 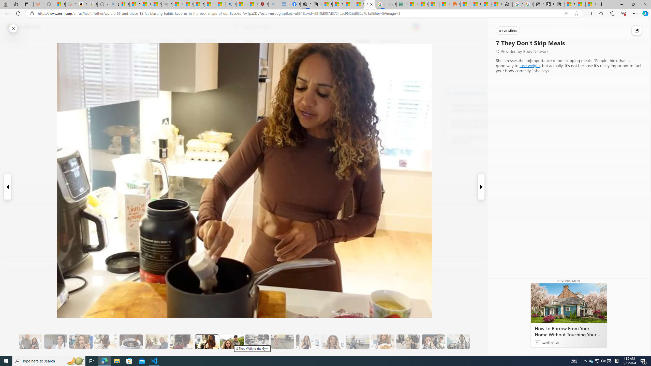 I want to click on list of asthma inhalers uk - Search - Sleeping, so click(x=274, y=4).